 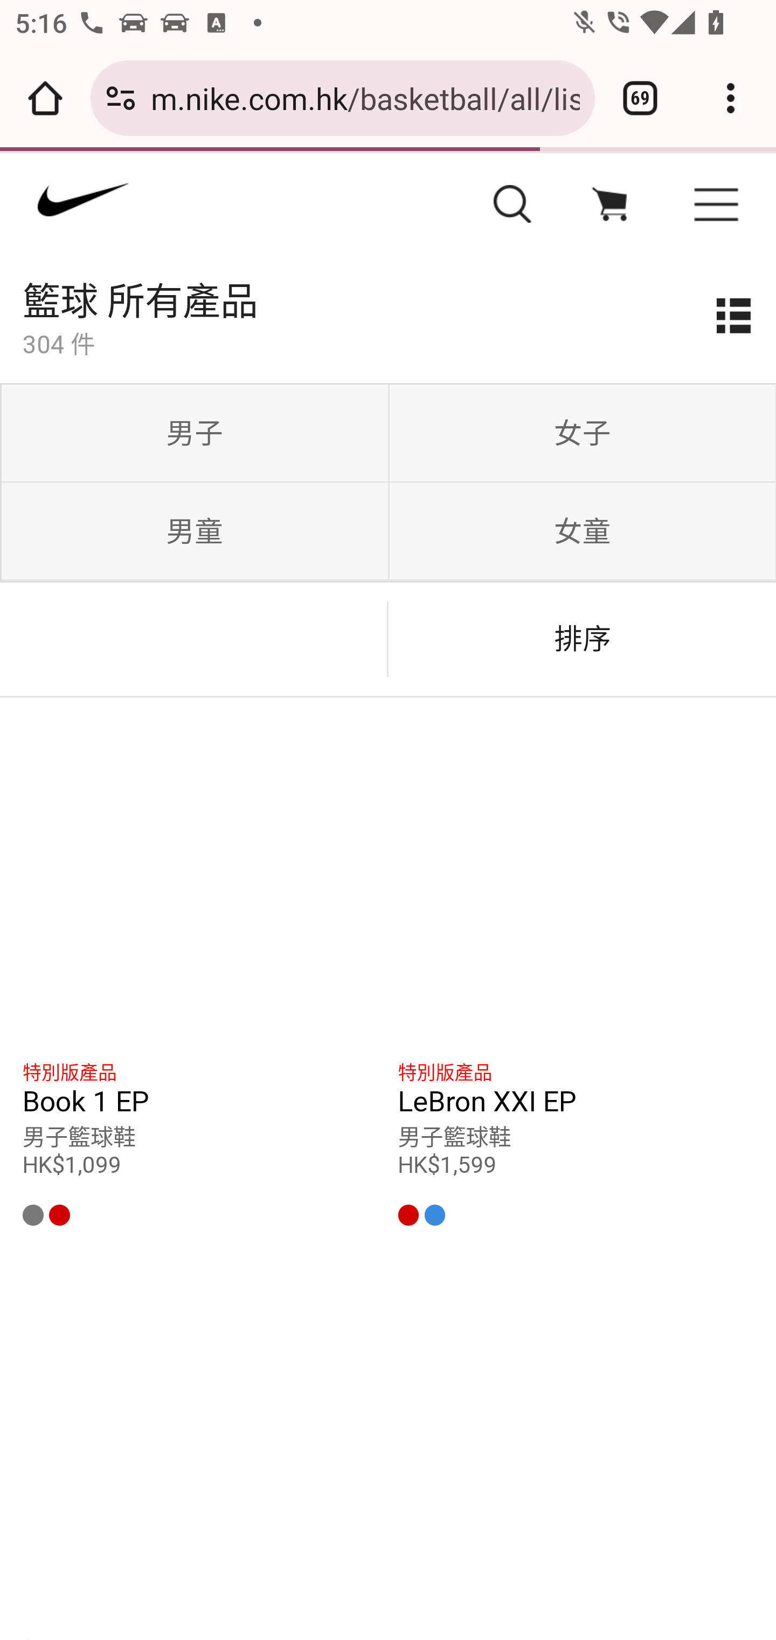 What do you see at coordinates (202, 1191) in the screenshot?
I see `HK$1,099 ?0 HK$1,099` at bounding box center [202, 1191].